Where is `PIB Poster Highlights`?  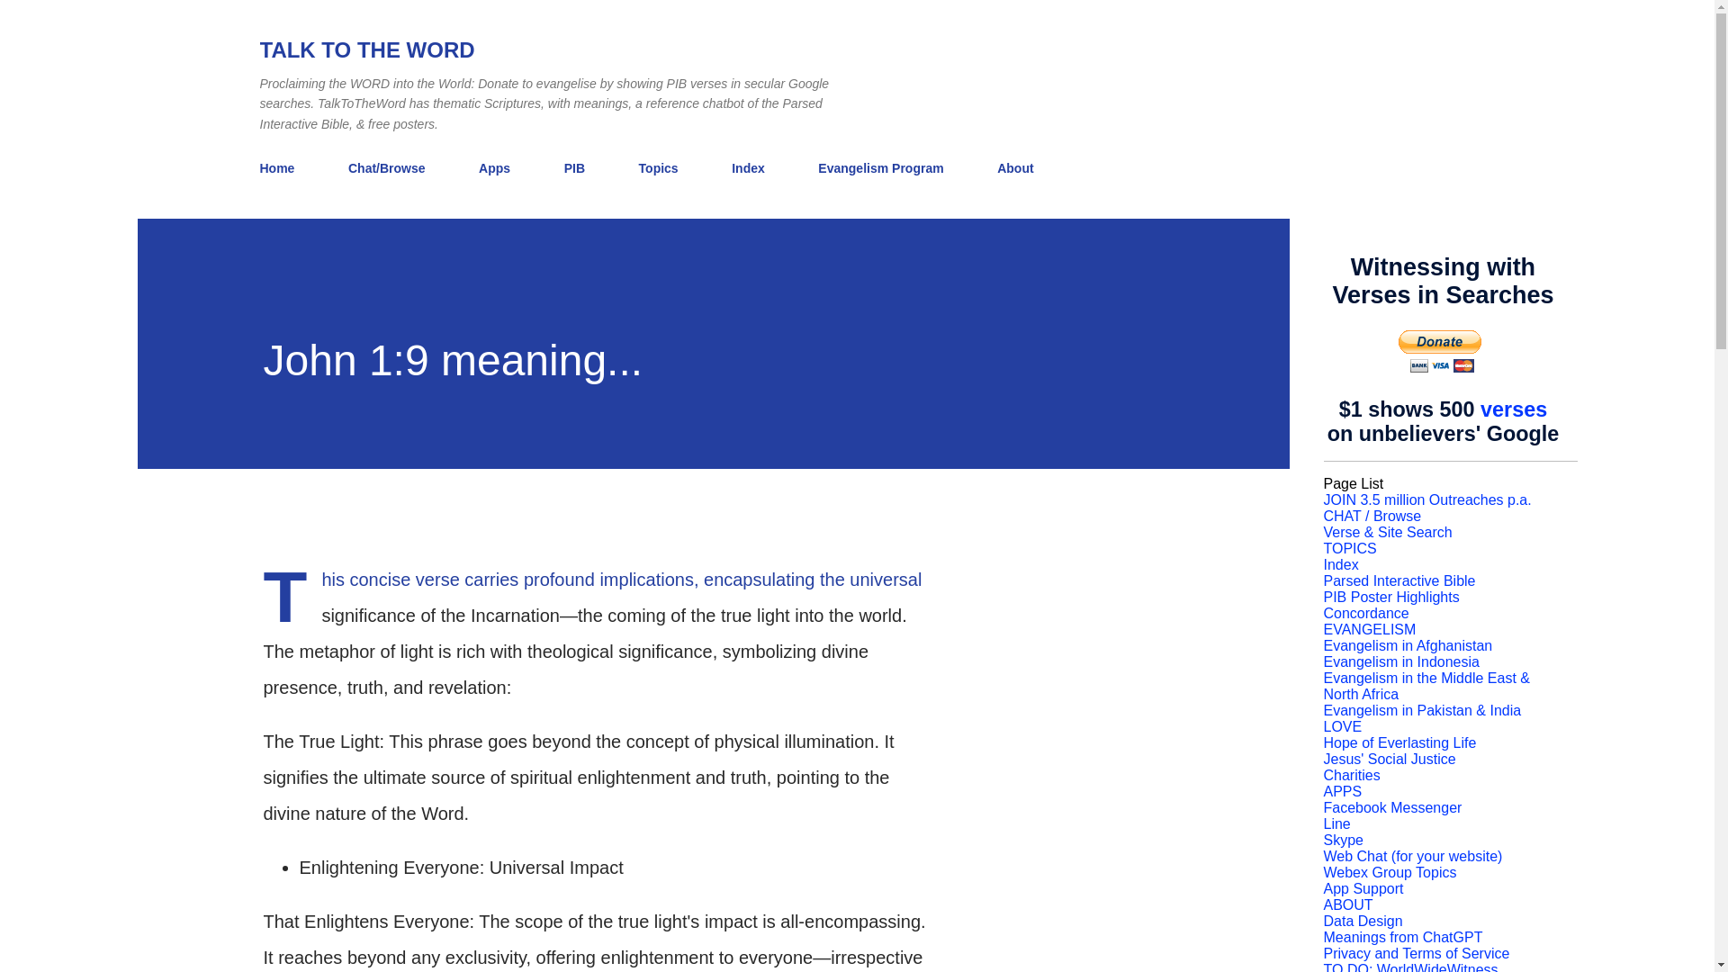
PIB Poster Highlights is located at coordinates (1390, 596).